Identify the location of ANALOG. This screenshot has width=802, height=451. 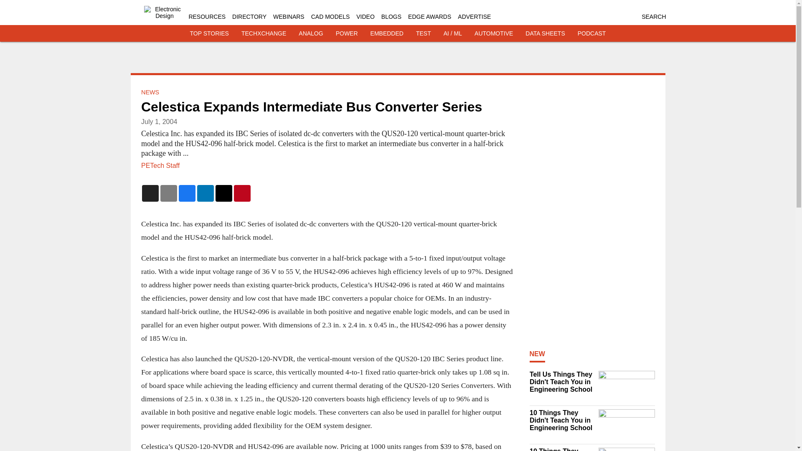
(311, 33).